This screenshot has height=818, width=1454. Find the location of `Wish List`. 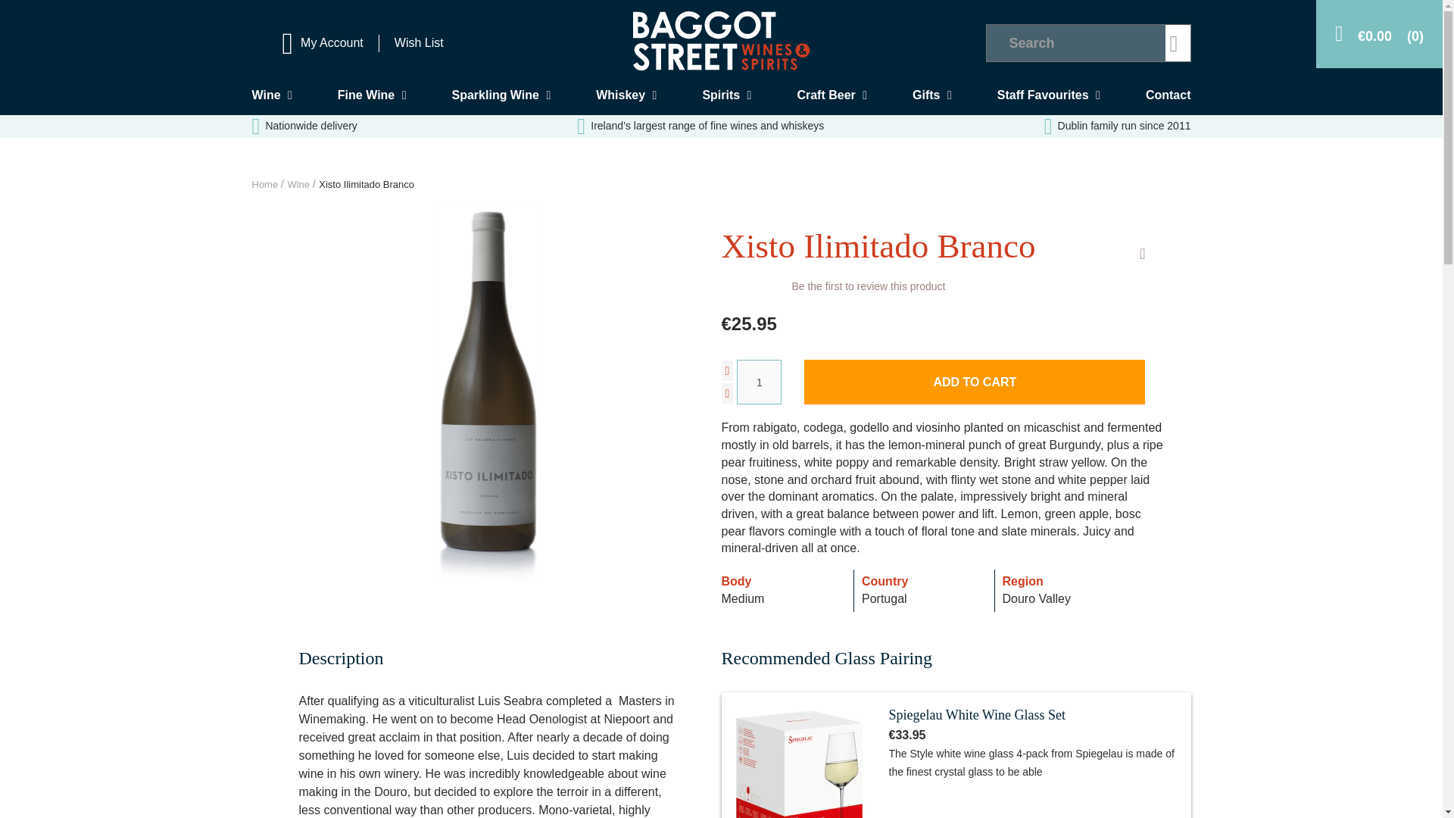

Wish List is located at coordinates (418, 42).